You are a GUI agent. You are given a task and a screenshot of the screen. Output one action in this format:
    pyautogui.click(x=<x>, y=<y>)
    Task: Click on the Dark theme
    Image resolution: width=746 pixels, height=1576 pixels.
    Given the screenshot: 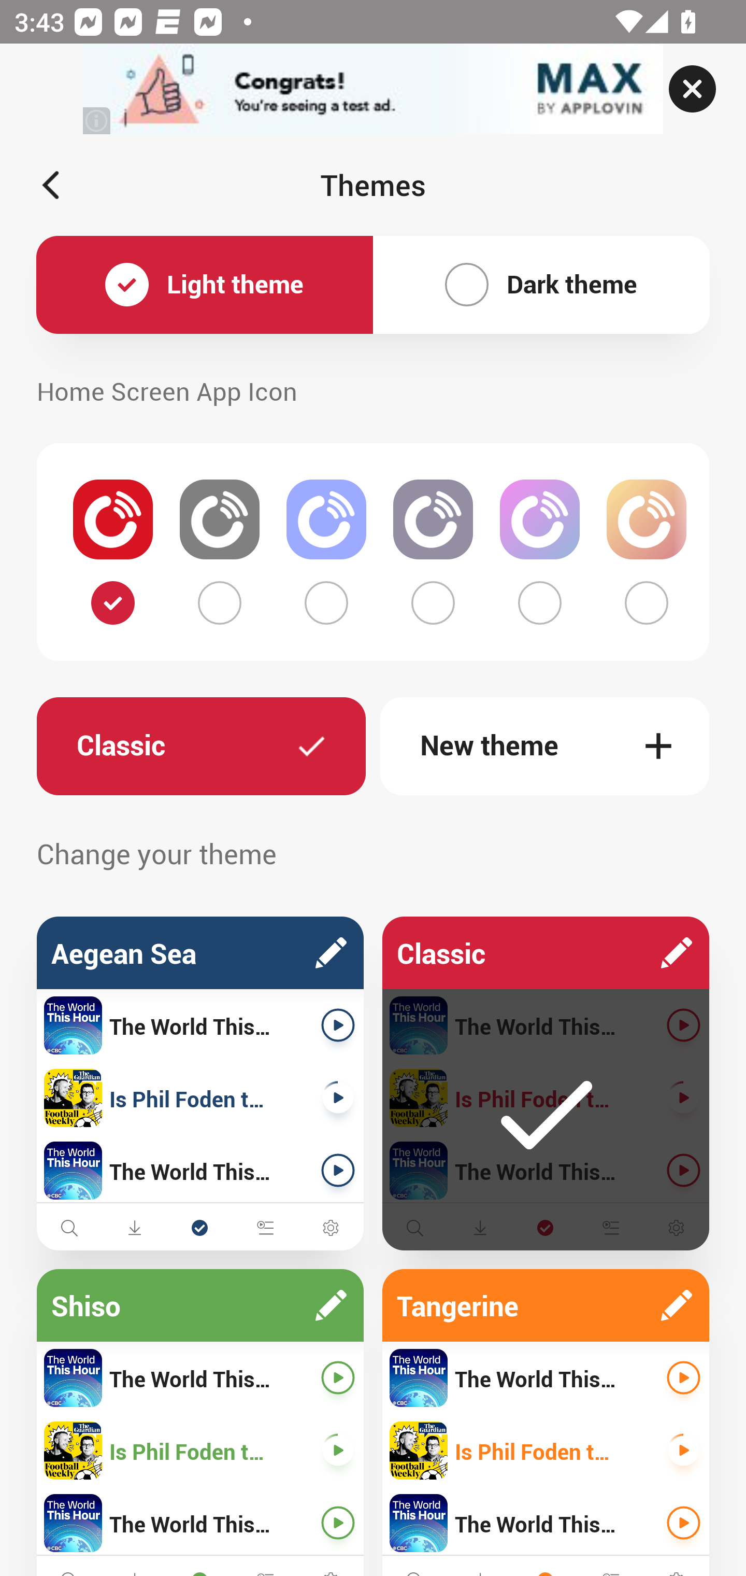 What is the action you would take?
    pyautogui.click(x=541, y=285)
    